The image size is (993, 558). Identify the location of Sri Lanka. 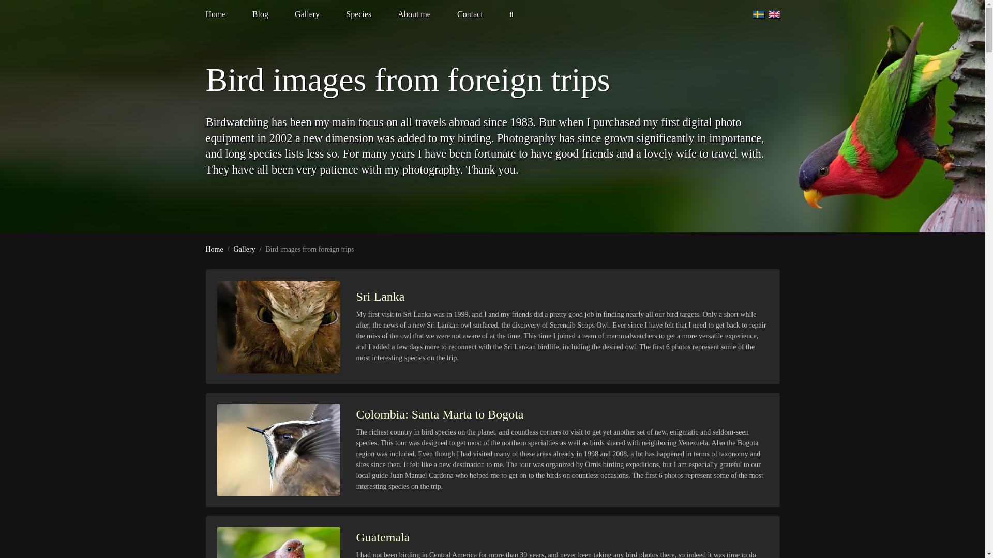
(380, 297).